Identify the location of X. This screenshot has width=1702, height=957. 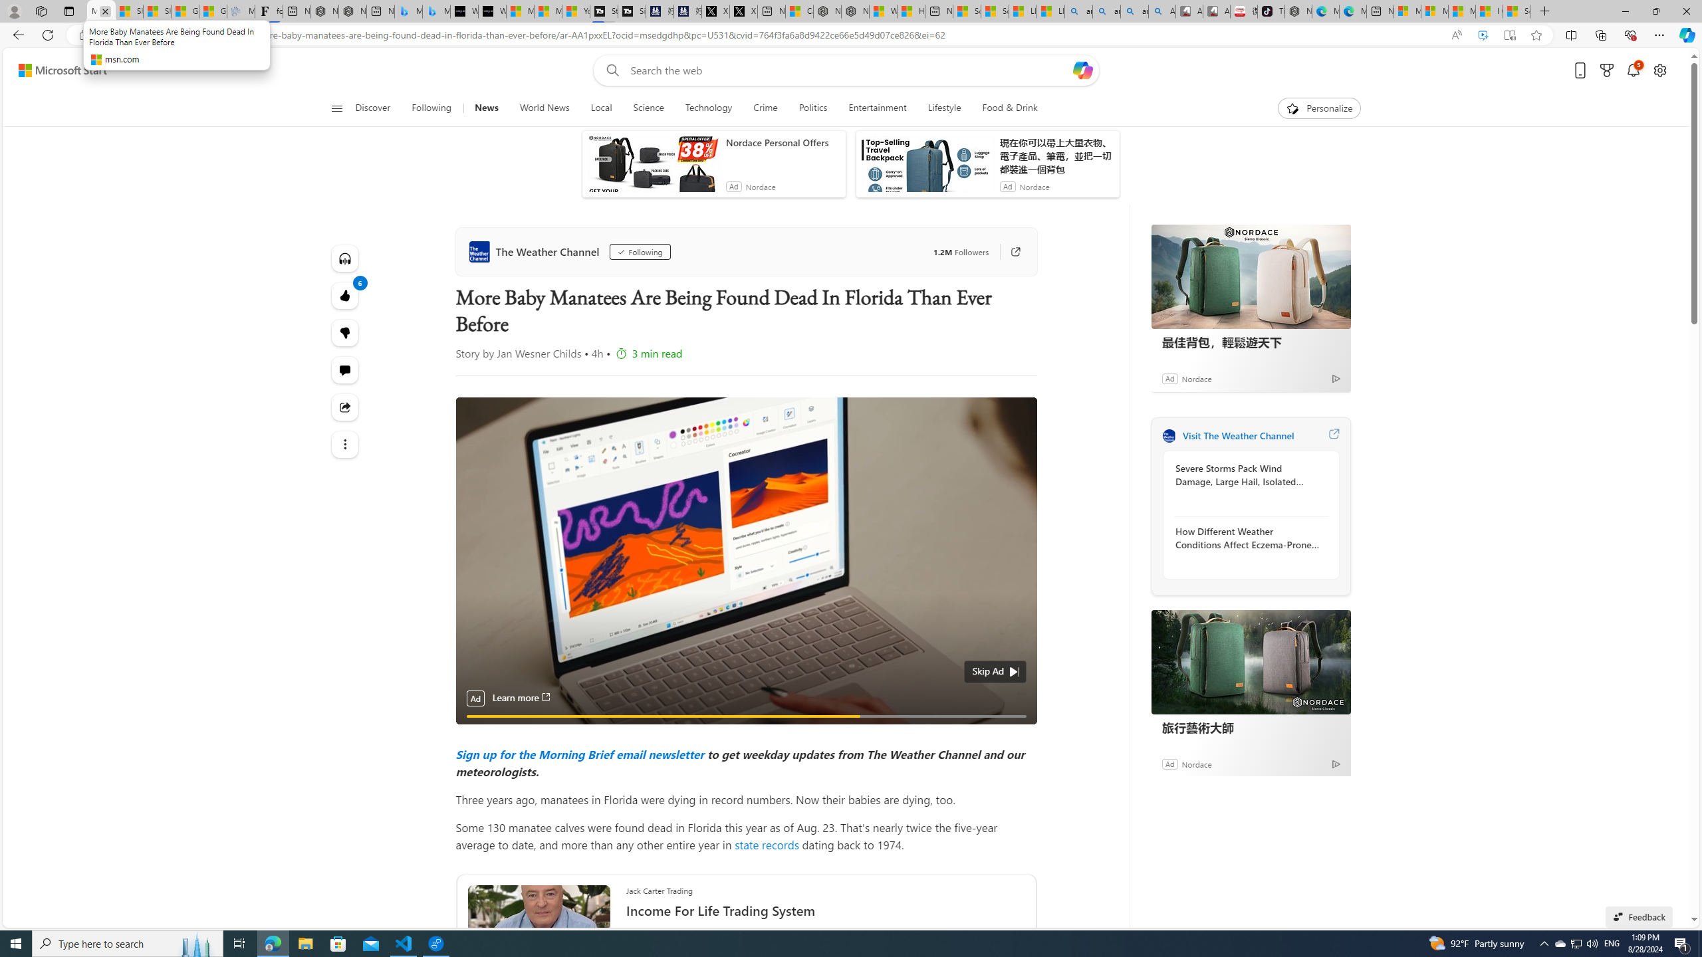
(743, 11).